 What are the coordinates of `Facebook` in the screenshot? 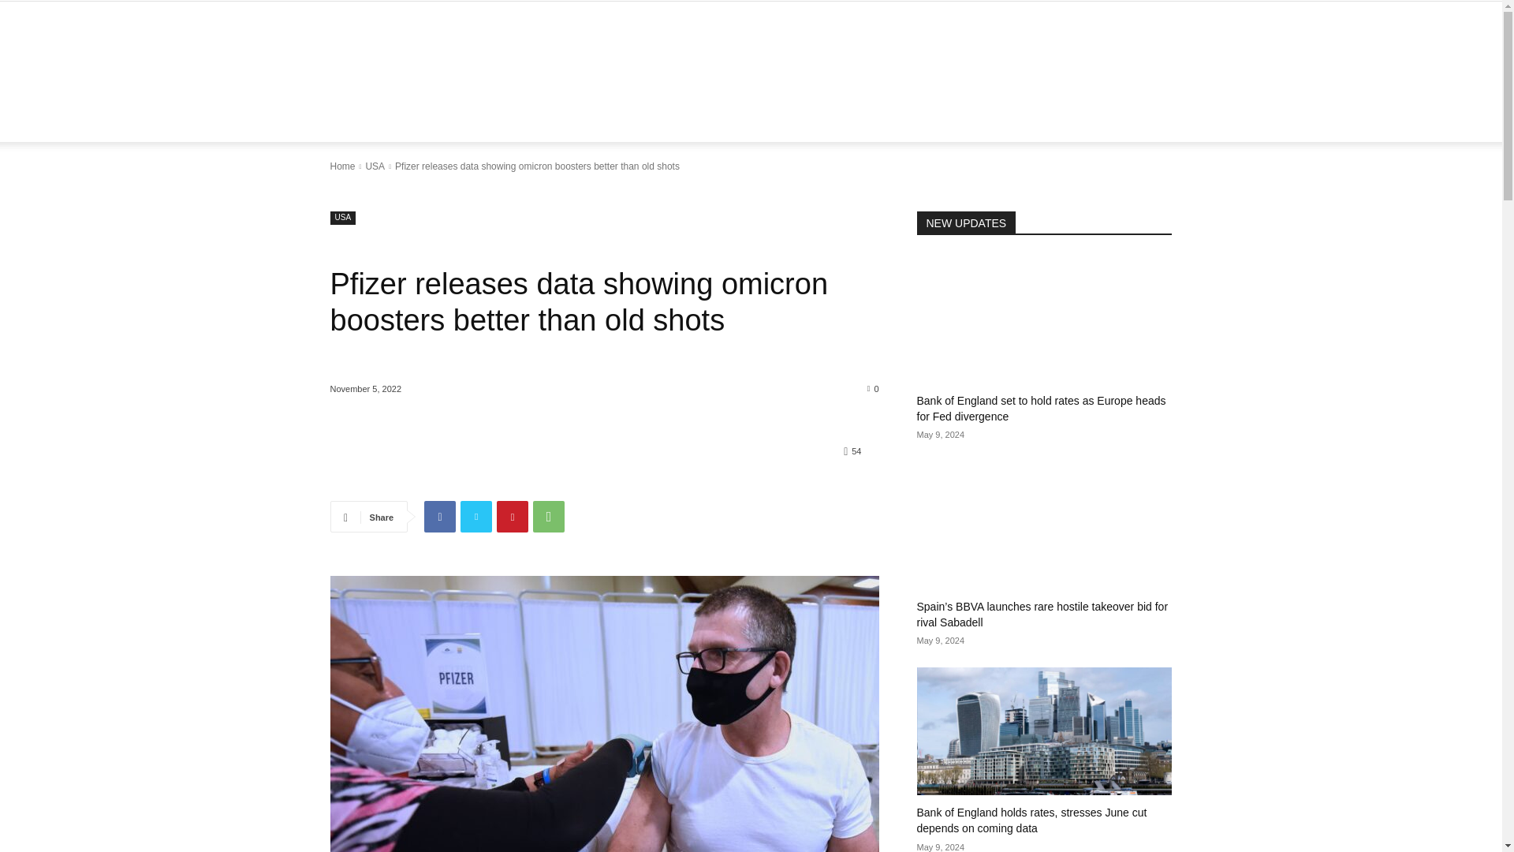 It's located at (439, 517).